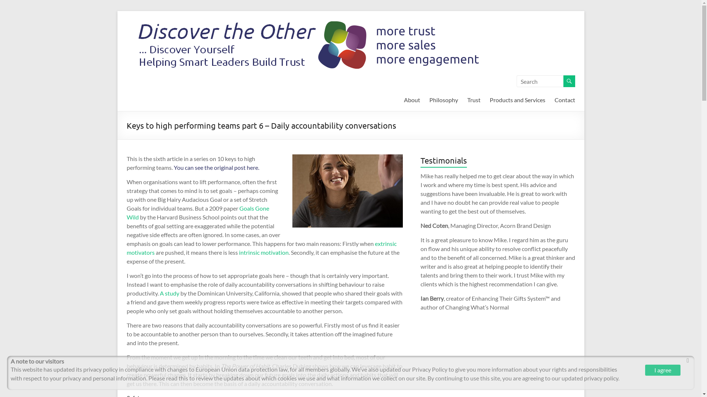 Image resolution: width=707 pixels, height=397 pixels. What do you see at coordinates (117, 11) in the screenshot?
I see `Skip to content` at bounding box center [117, 11].